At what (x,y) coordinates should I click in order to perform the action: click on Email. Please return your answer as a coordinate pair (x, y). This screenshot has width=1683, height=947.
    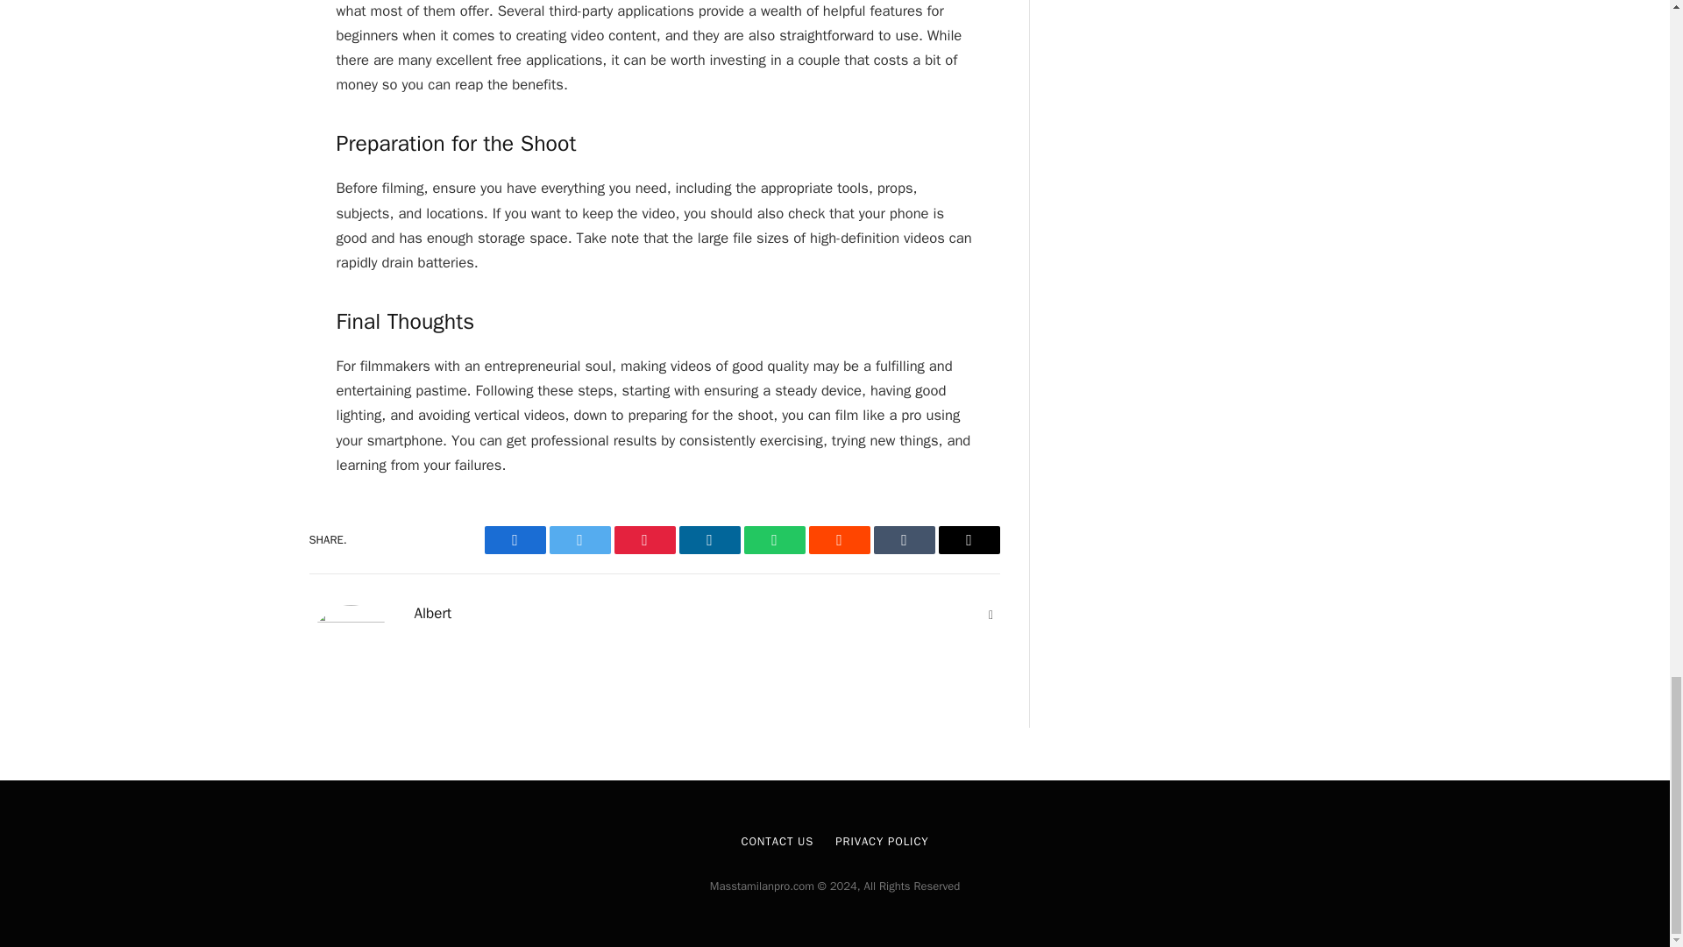
    Looking at the image, I should click on (968, 540).